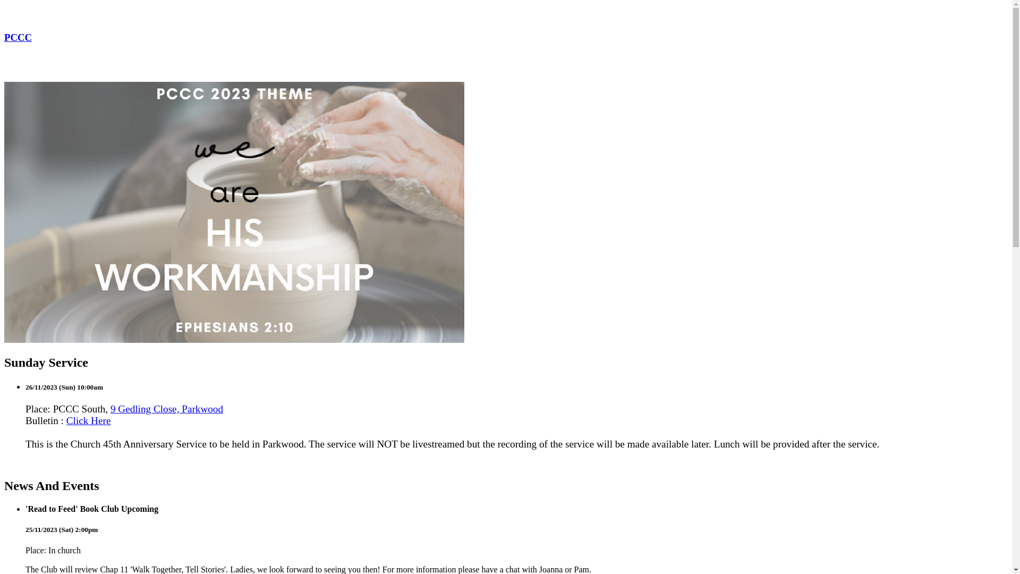 The height and width of the screenshot is (574, 1020). Describe the element at coordinates (506, 28) in the screenshot. I see `PCCC` at that location.